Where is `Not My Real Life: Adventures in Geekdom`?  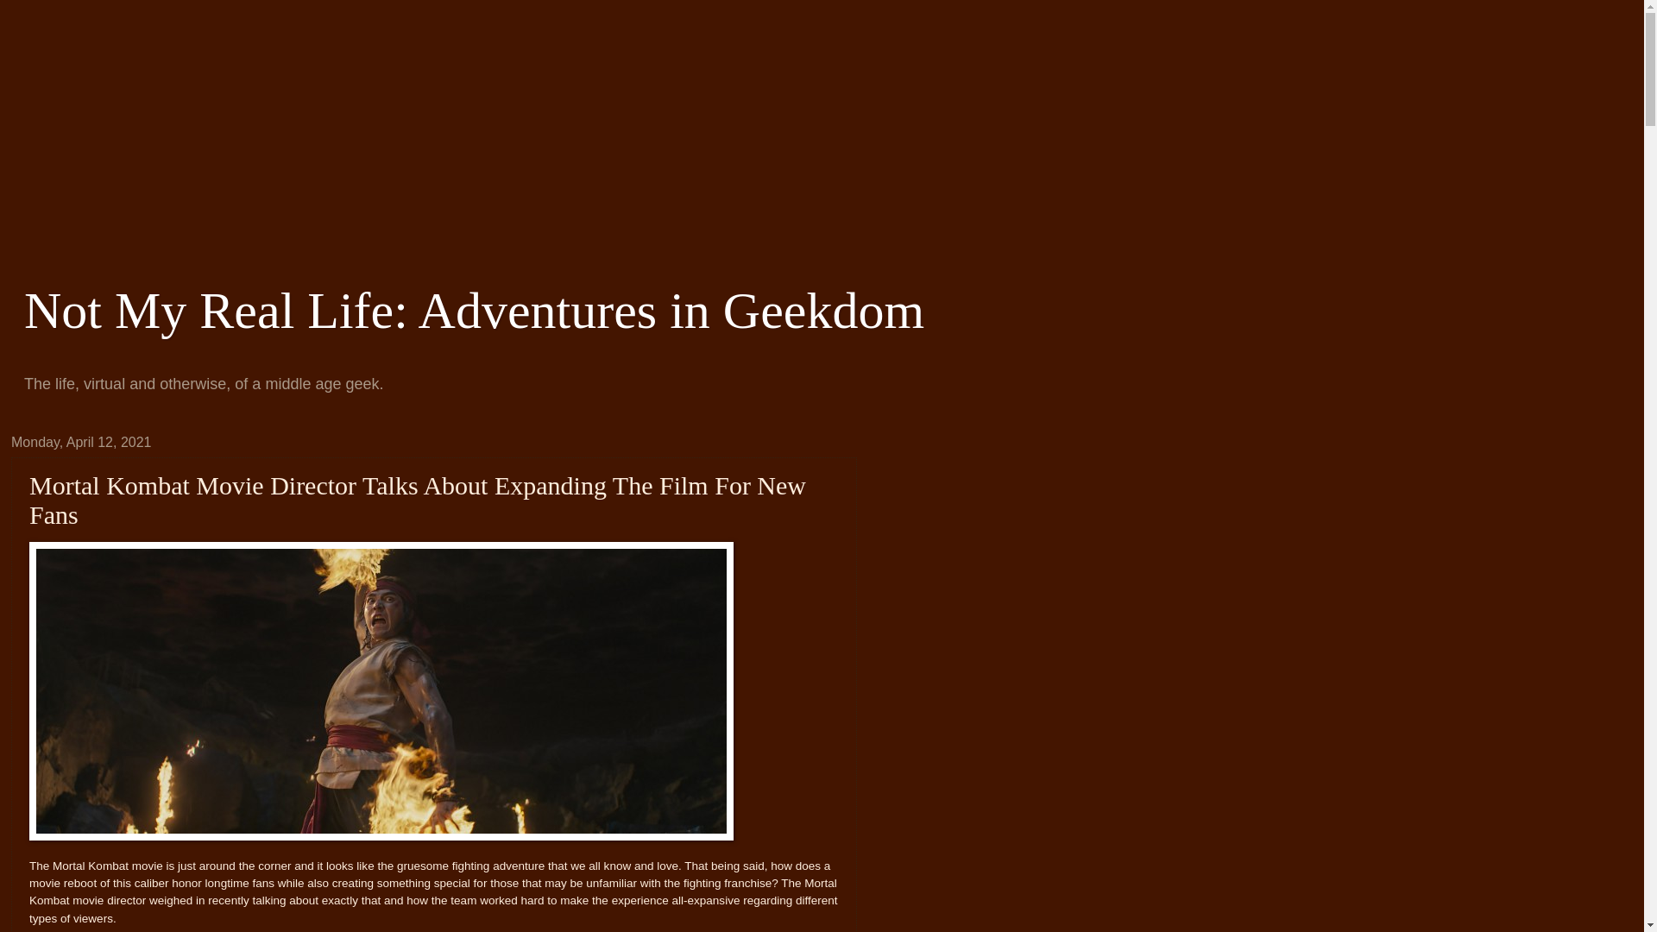
Not My Real Life: Adventures in Geekdom is located at coordinates (475, 311).